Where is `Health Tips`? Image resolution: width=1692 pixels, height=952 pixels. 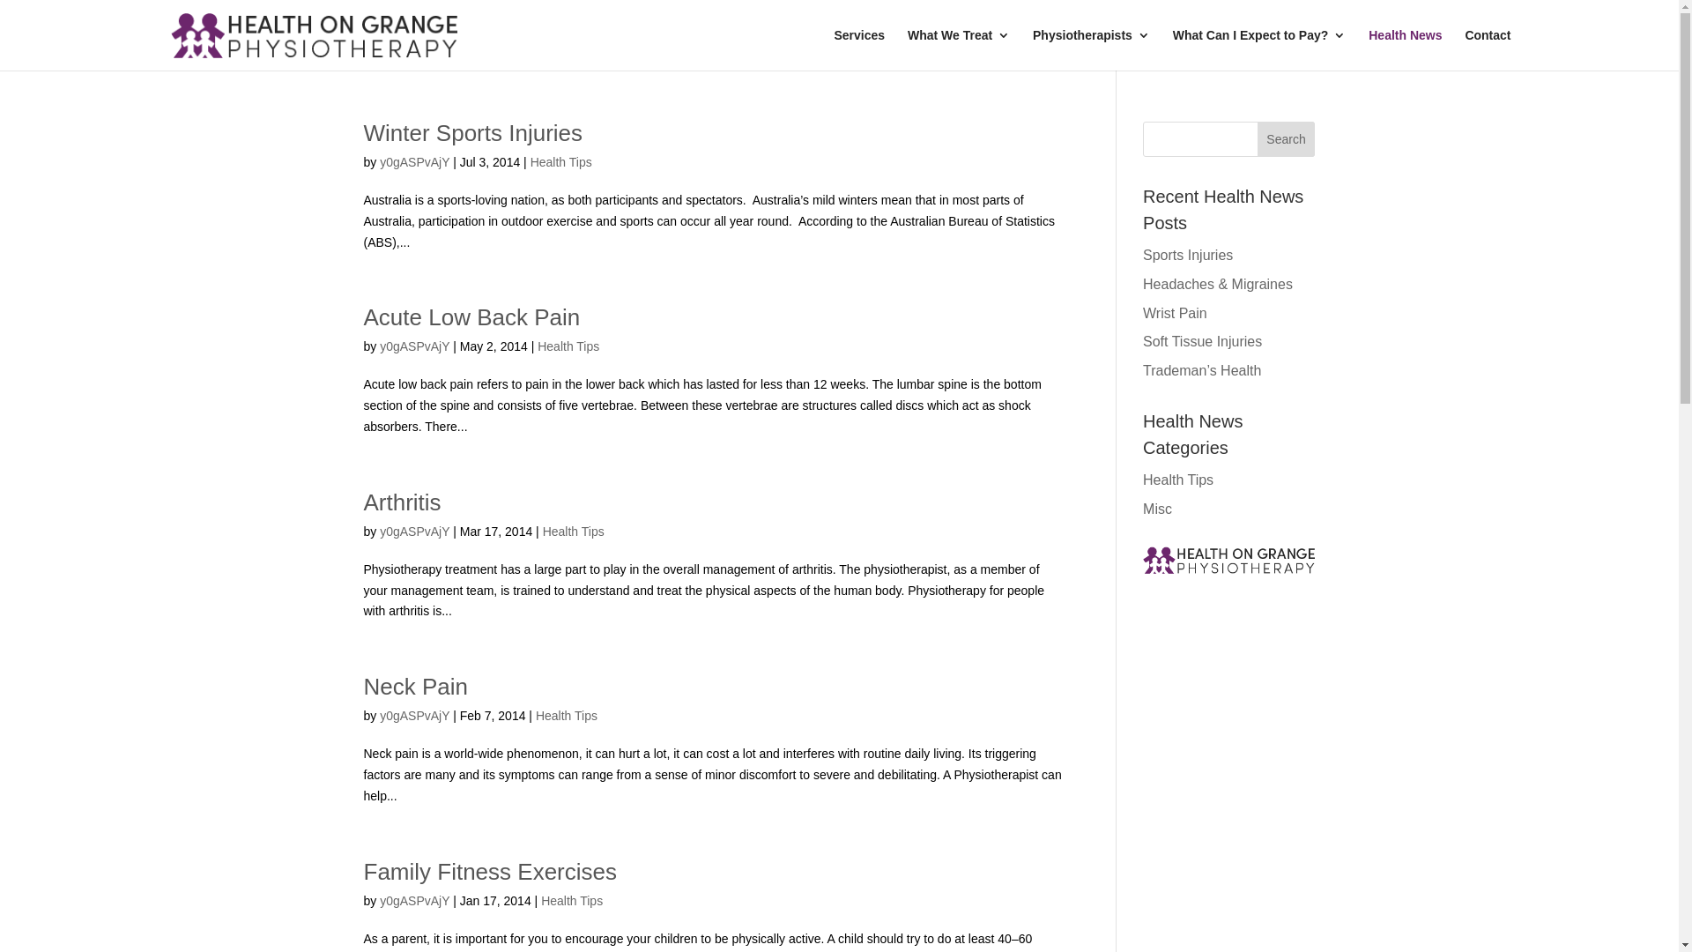 Health Tips is located at coordinates (561, 162).